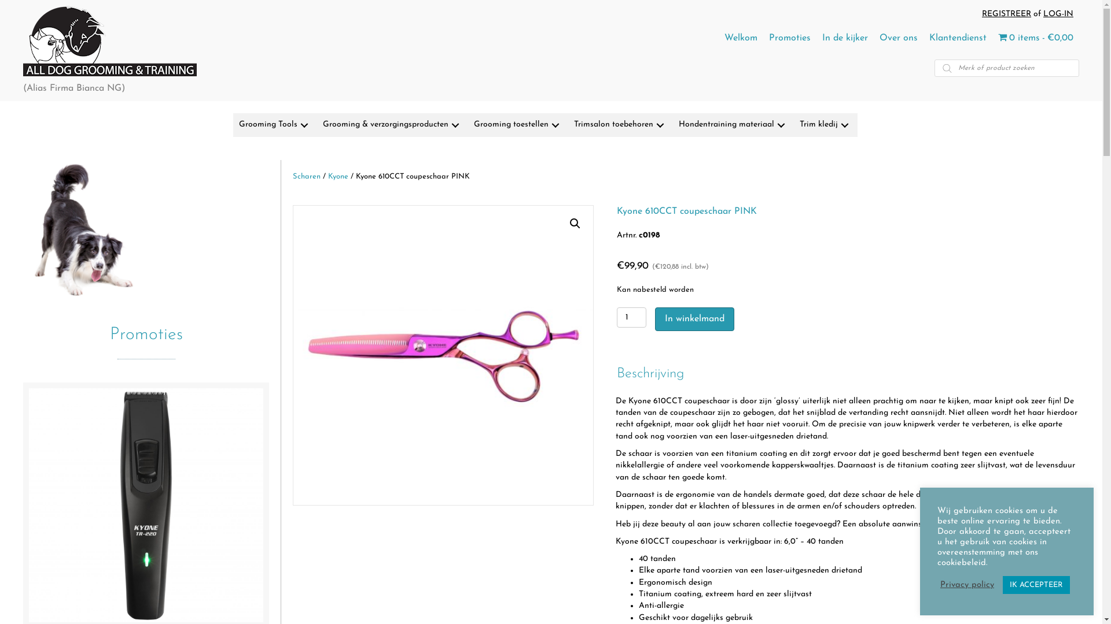 The image size is (1111, 624). Describe the element at coordinates (338, 176) in the screenshot. I see `Kyone` at that location.